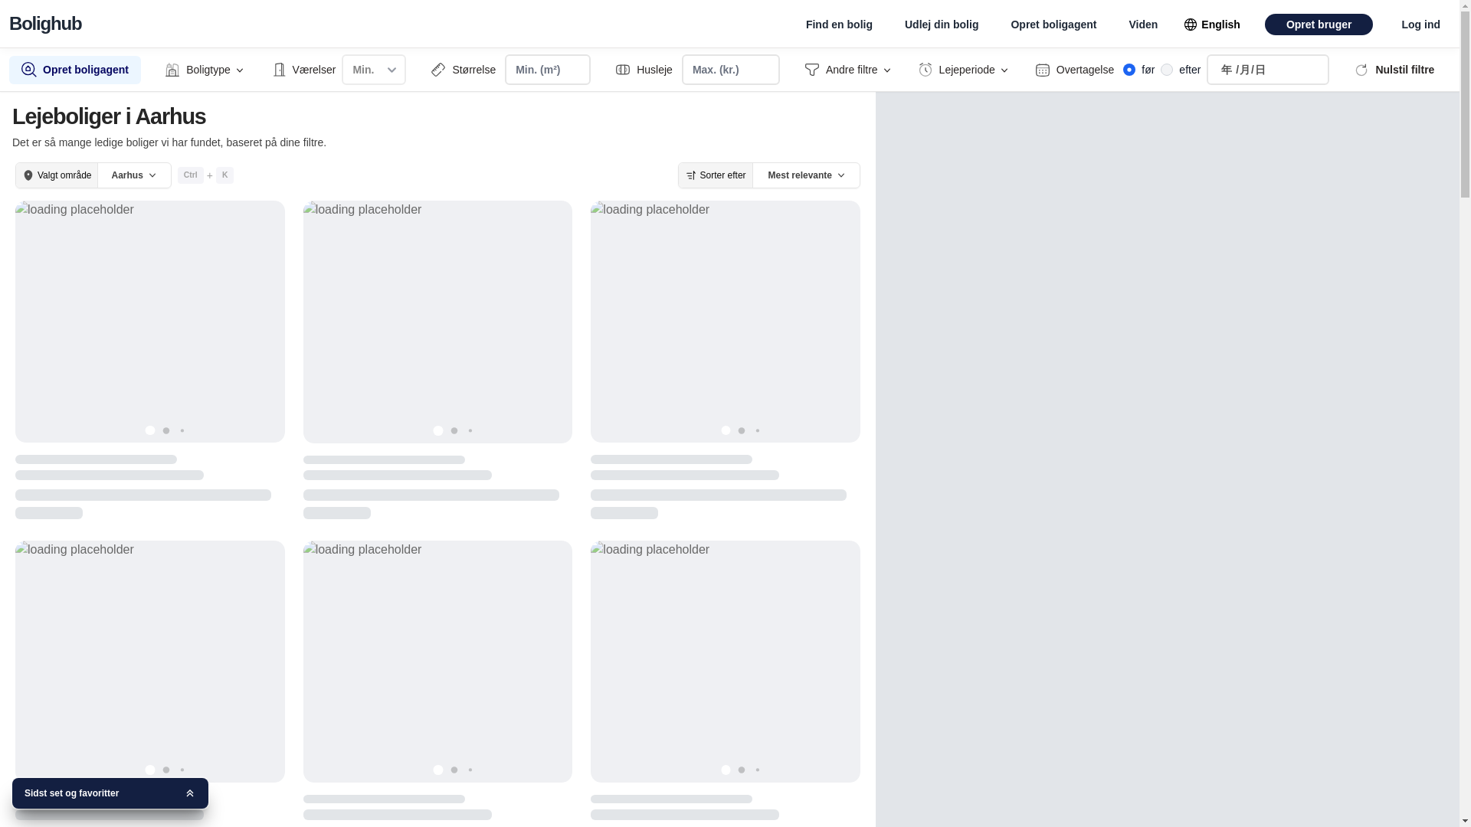 This screenshot has width=1471, height=827. I want to click on Viden, so click(1143, 25).